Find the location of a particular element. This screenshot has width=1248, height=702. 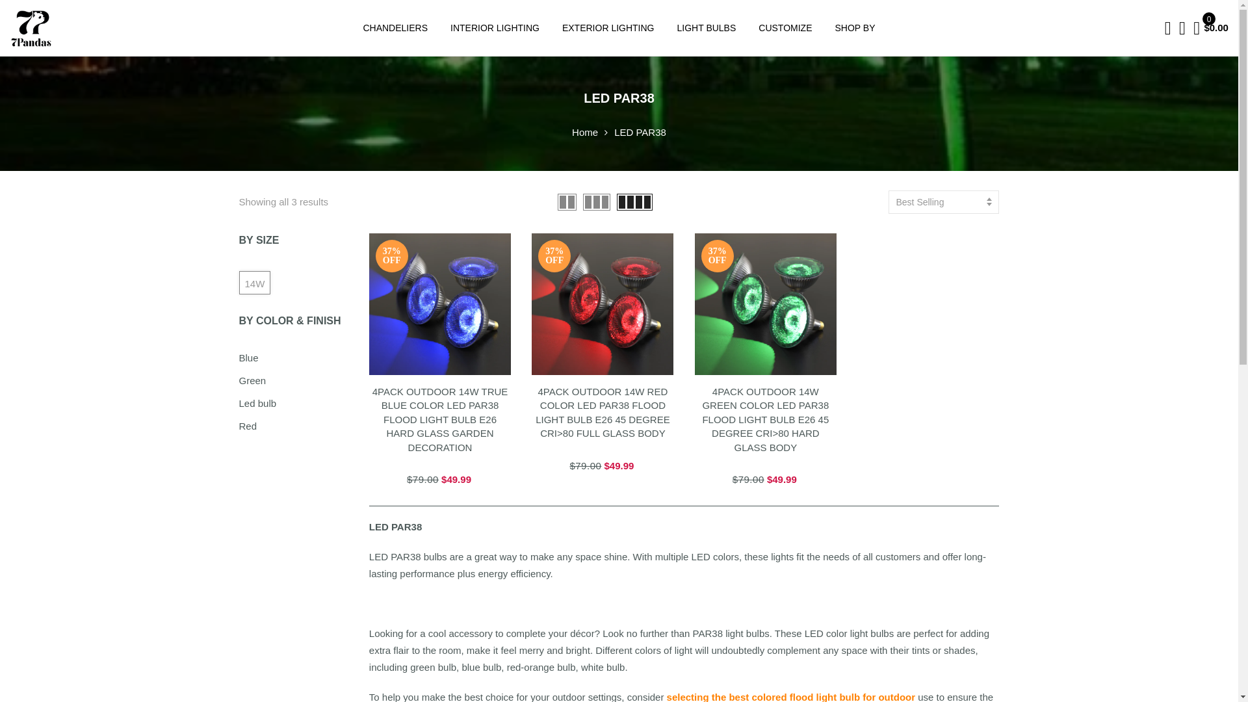

Narrow selection to products matching tag color red is located at coordinates (248, 426).